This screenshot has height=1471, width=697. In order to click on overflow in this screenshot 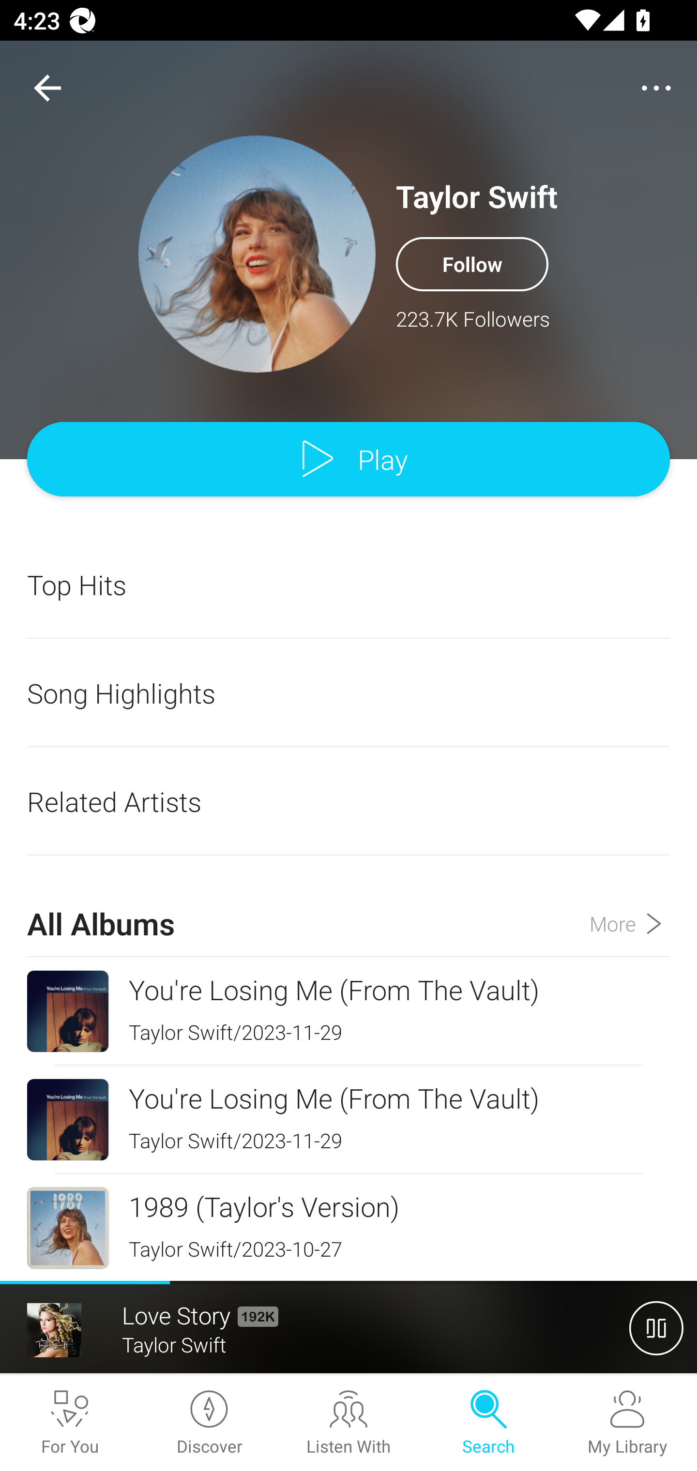, I will do `click(656, 88)`.